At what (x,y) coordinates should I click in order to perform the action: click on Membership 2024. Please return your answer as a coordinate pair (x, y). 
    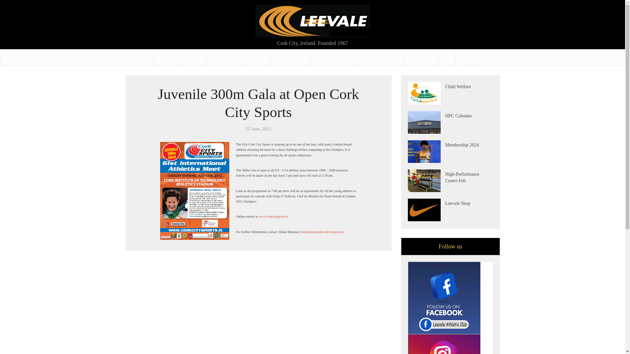
    Looking at the image, I should click on (469, 144).